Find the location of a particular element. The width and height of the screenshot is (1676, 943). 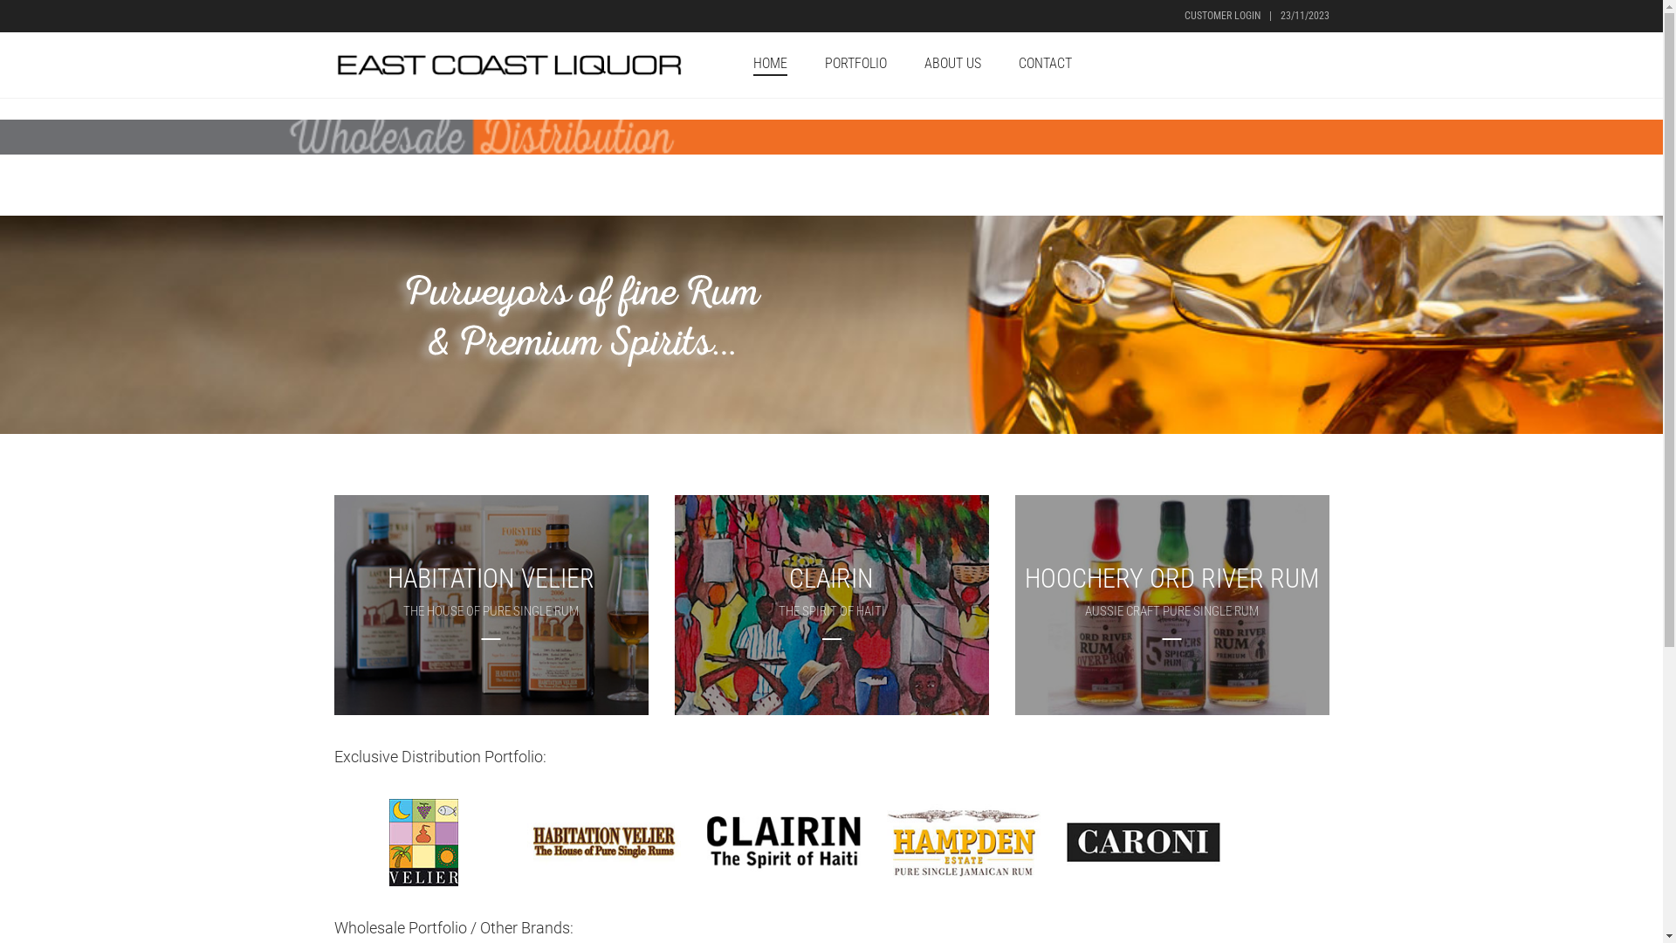

HabitationVelier is located at coordinates (604, 843).